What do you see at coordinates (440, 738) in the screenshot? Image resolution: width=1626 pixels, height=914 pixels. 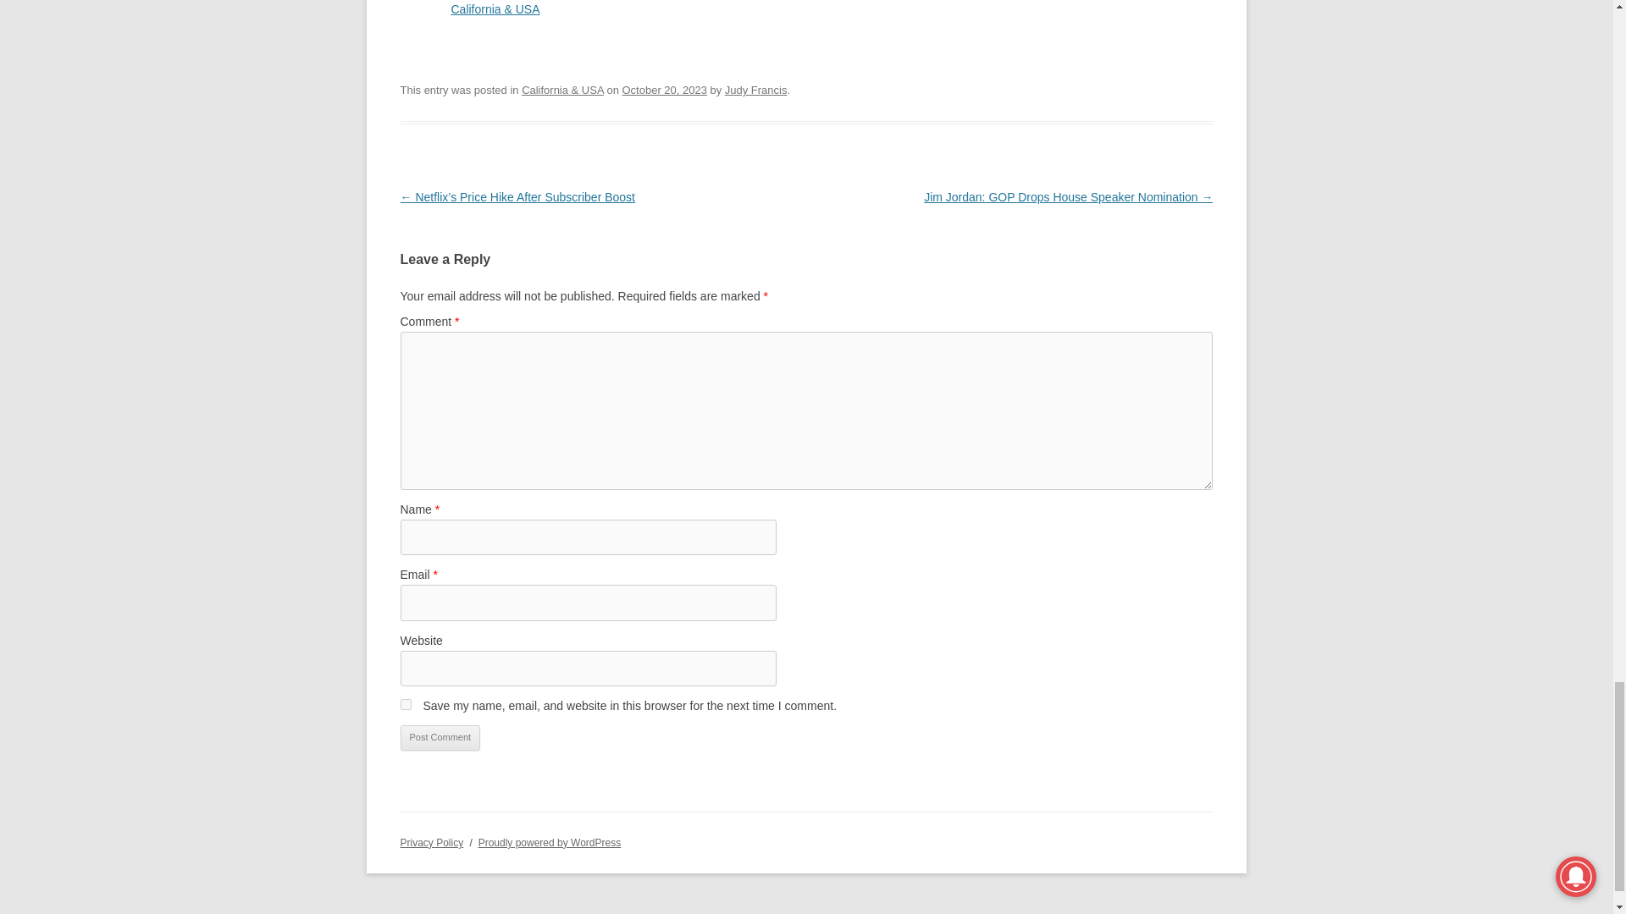 I see `Post Comment` at bounding box center [440, 738].